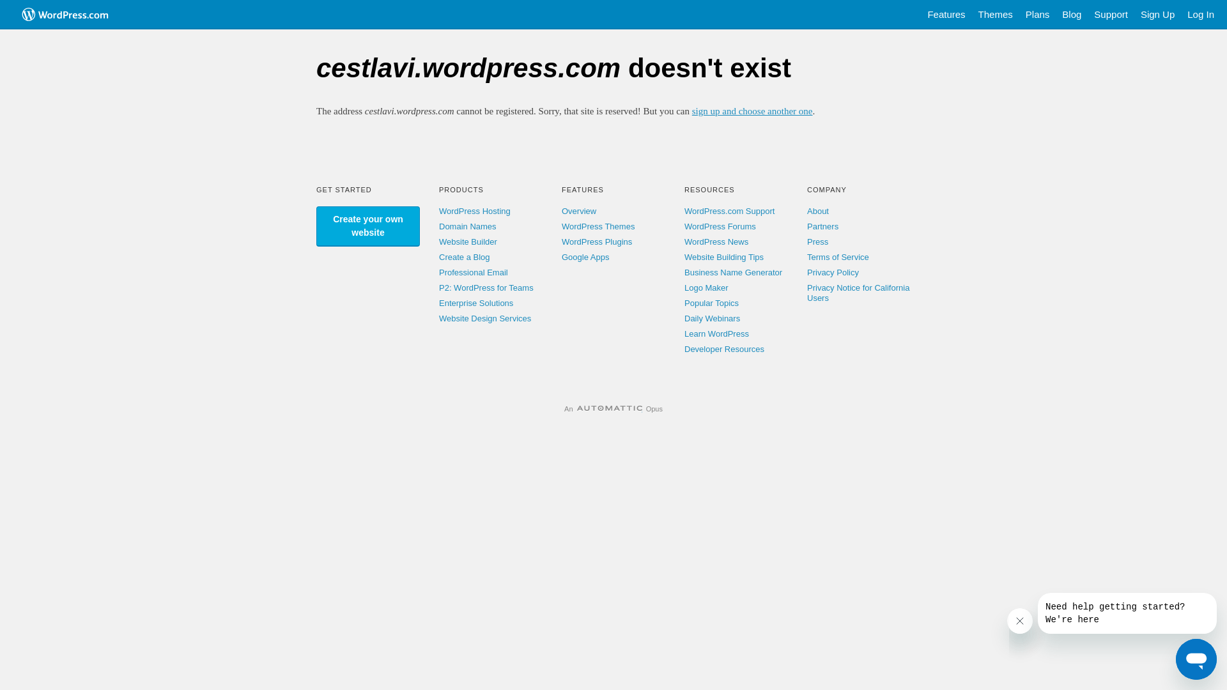  What do you see at coordinates (996, 15) in the screenshot?
I see `Themes` at bounding box center [996, 15].